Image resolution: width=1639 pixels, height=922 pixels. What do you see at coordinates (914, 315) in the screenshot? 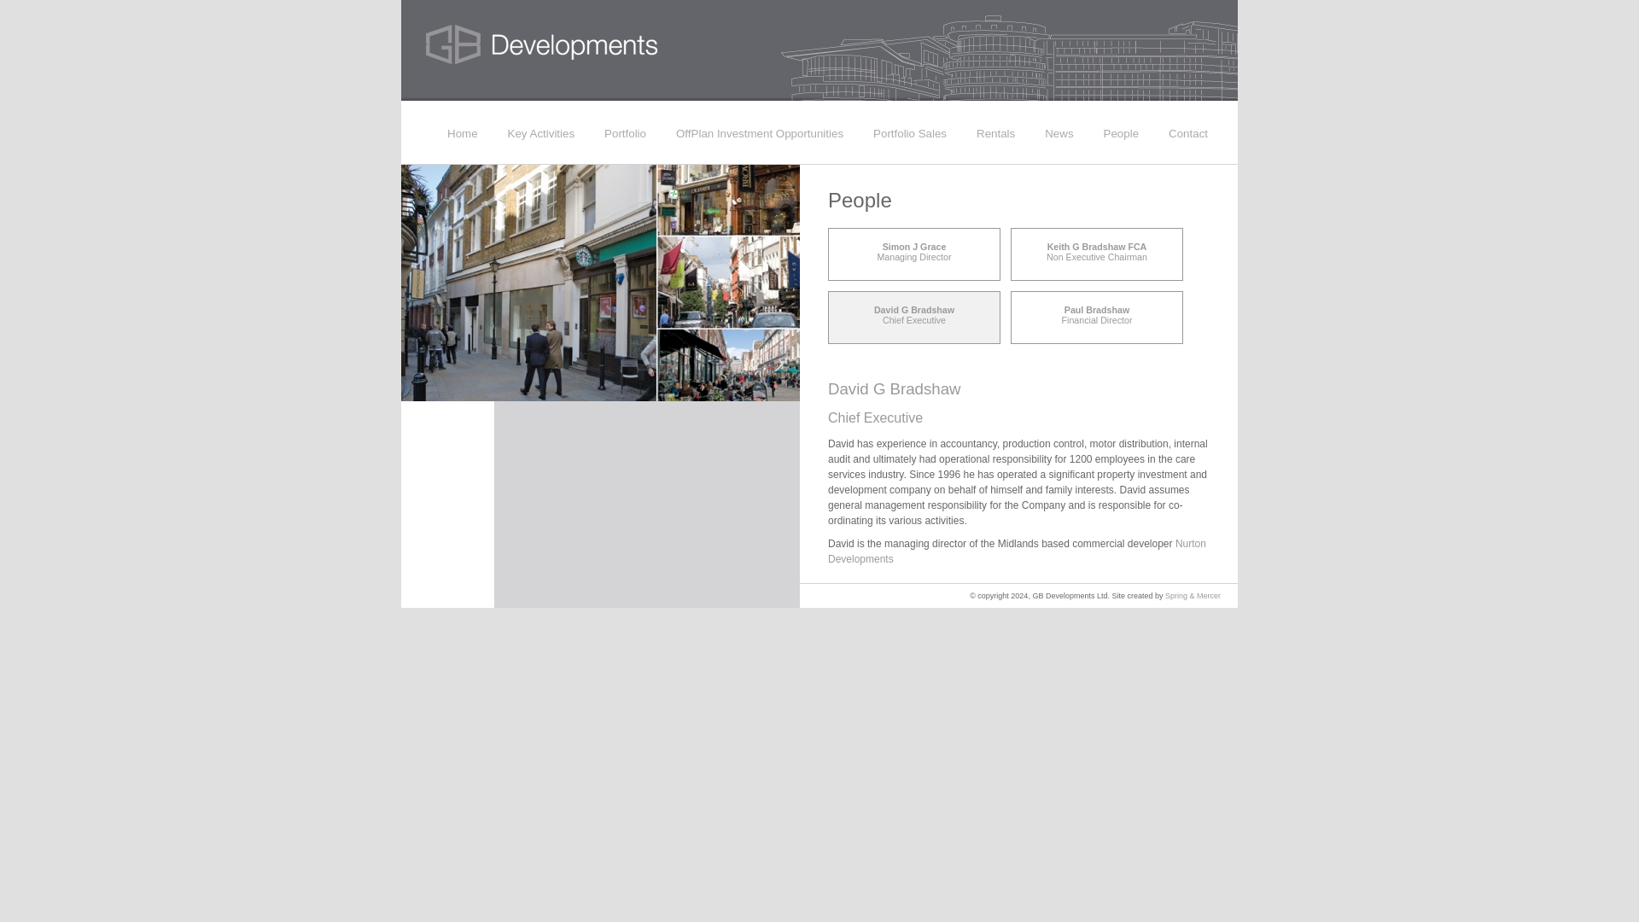
I see `OffPlan Investment Opportunities` at bounding box center [914, 315].